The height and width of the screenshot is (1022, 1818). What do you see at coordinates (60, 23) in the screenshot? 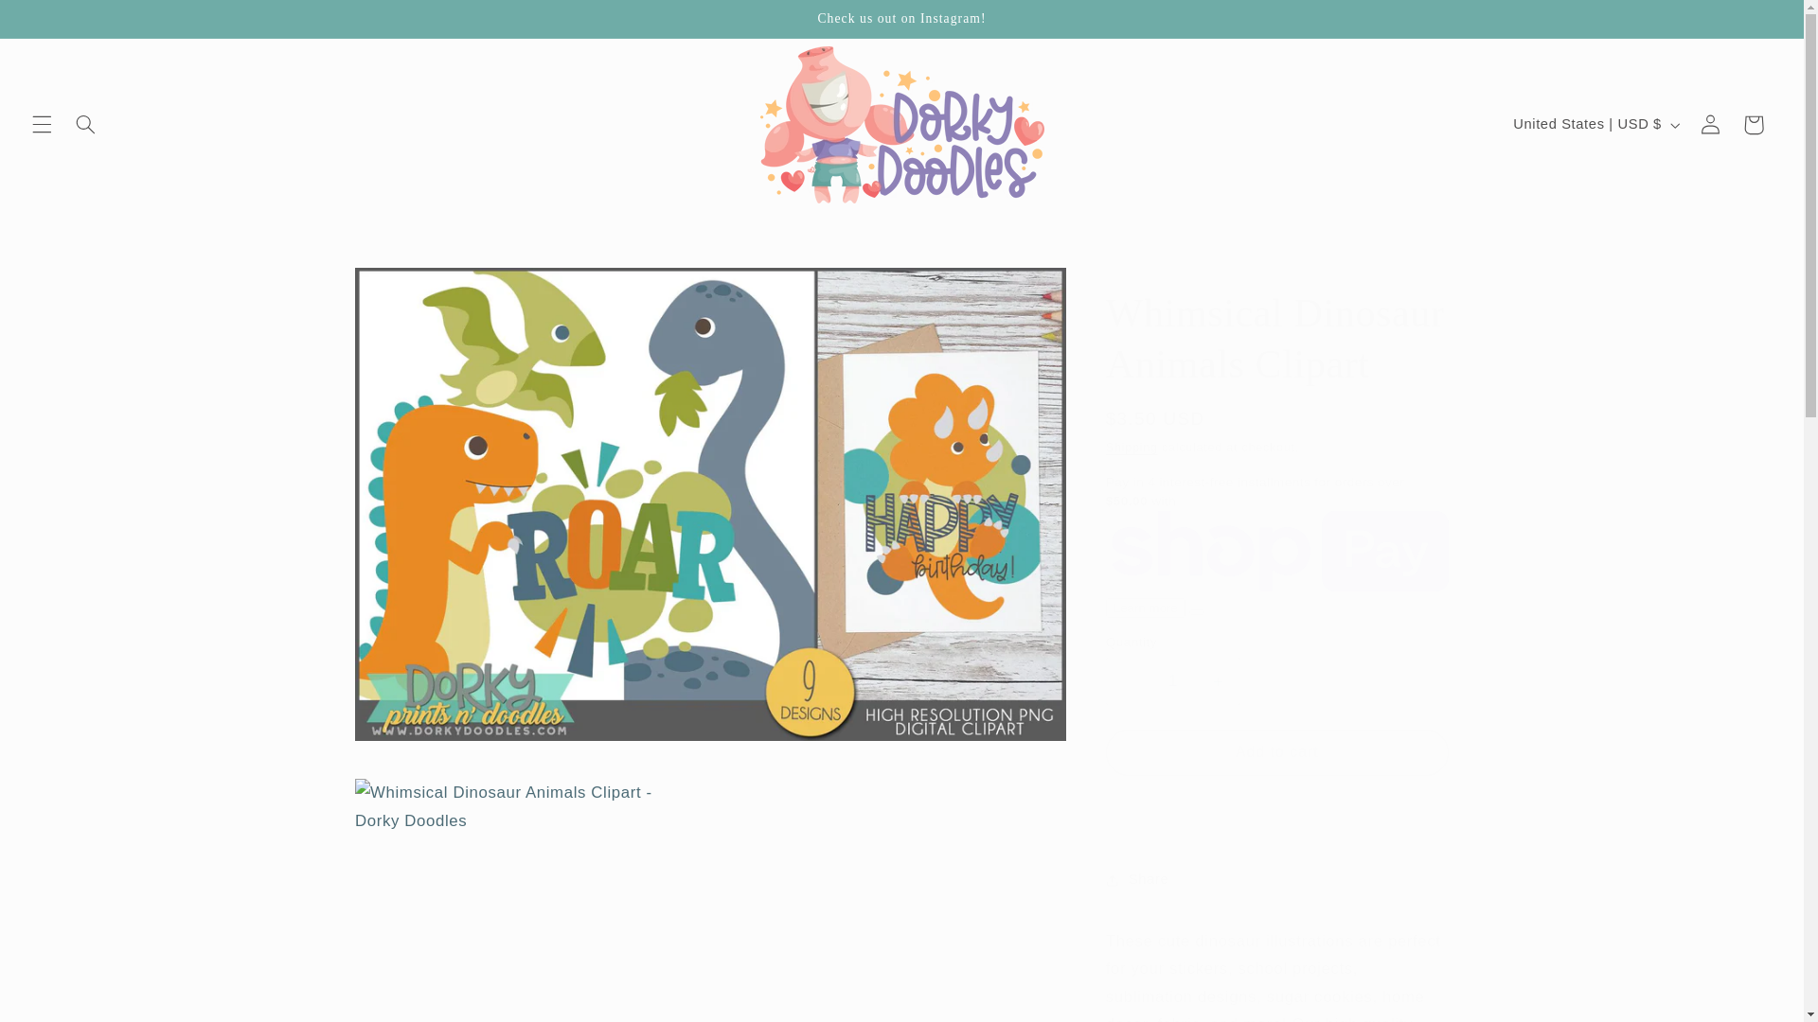
I see `Skip to content` at bounding box center [60, 23].